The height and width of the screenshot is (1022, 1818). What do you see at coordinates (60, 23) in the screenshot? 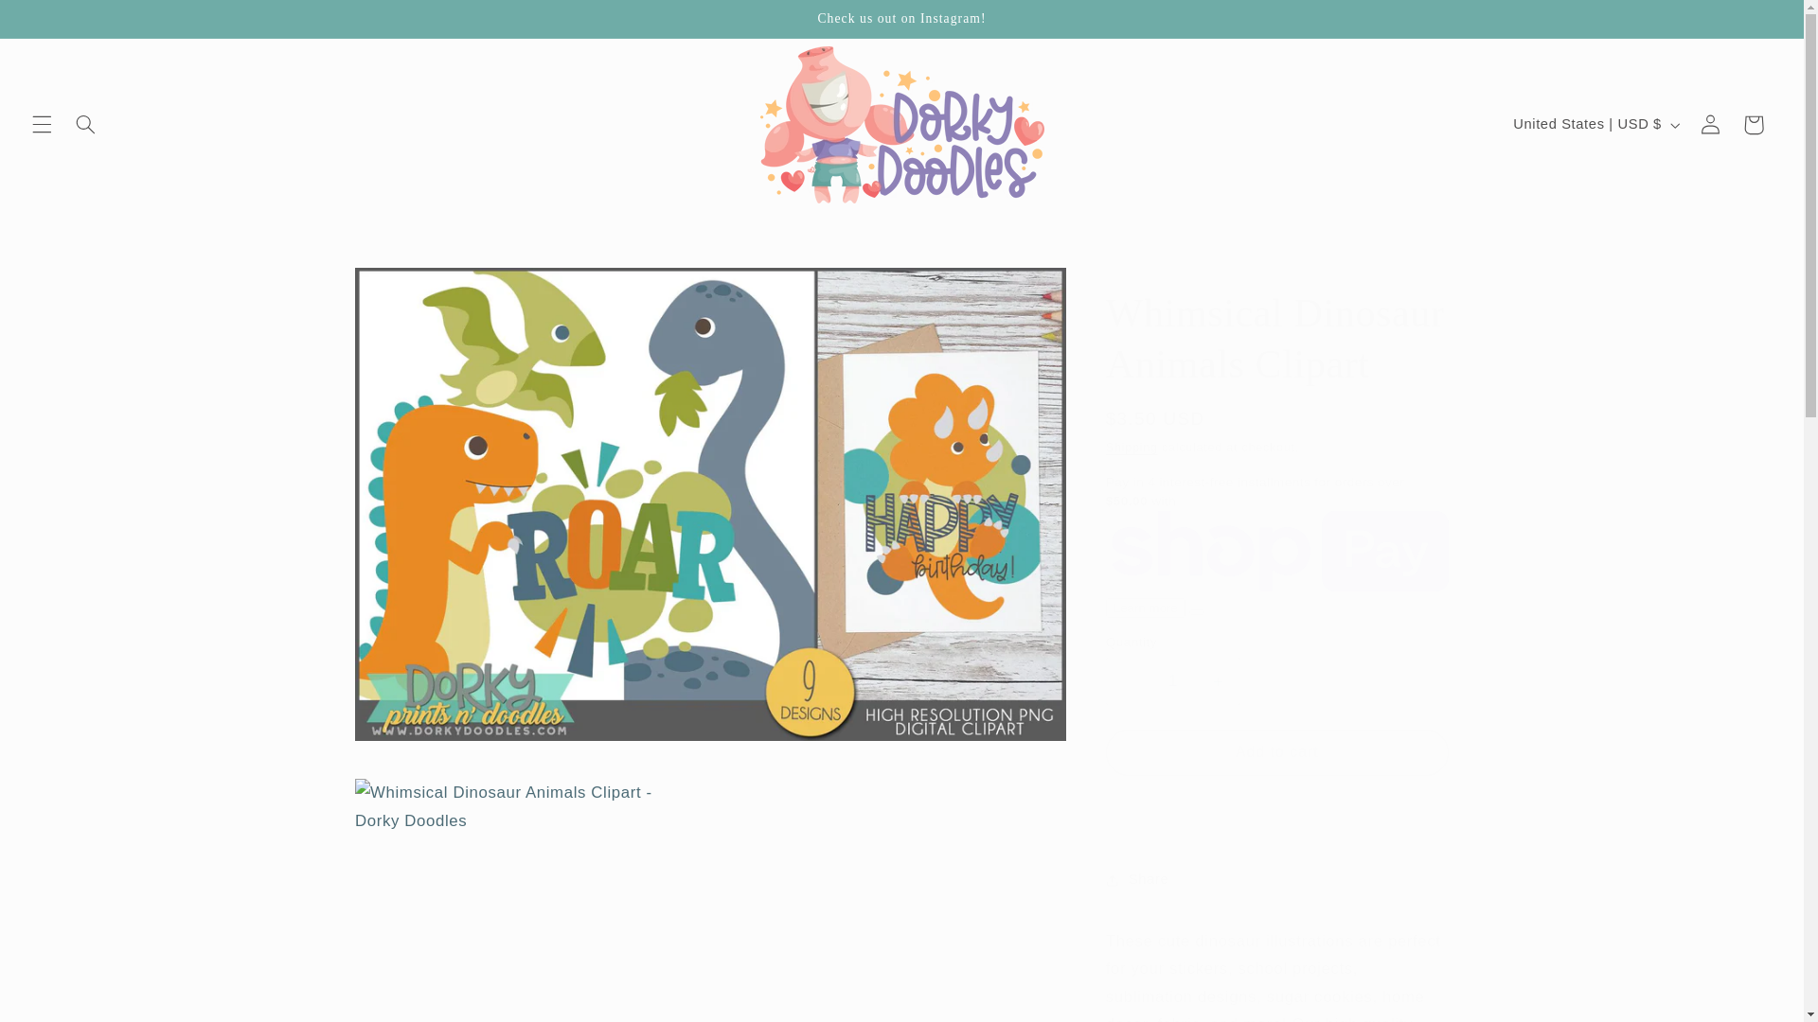
I see `Skip to content` at bounding box center [60, 23].